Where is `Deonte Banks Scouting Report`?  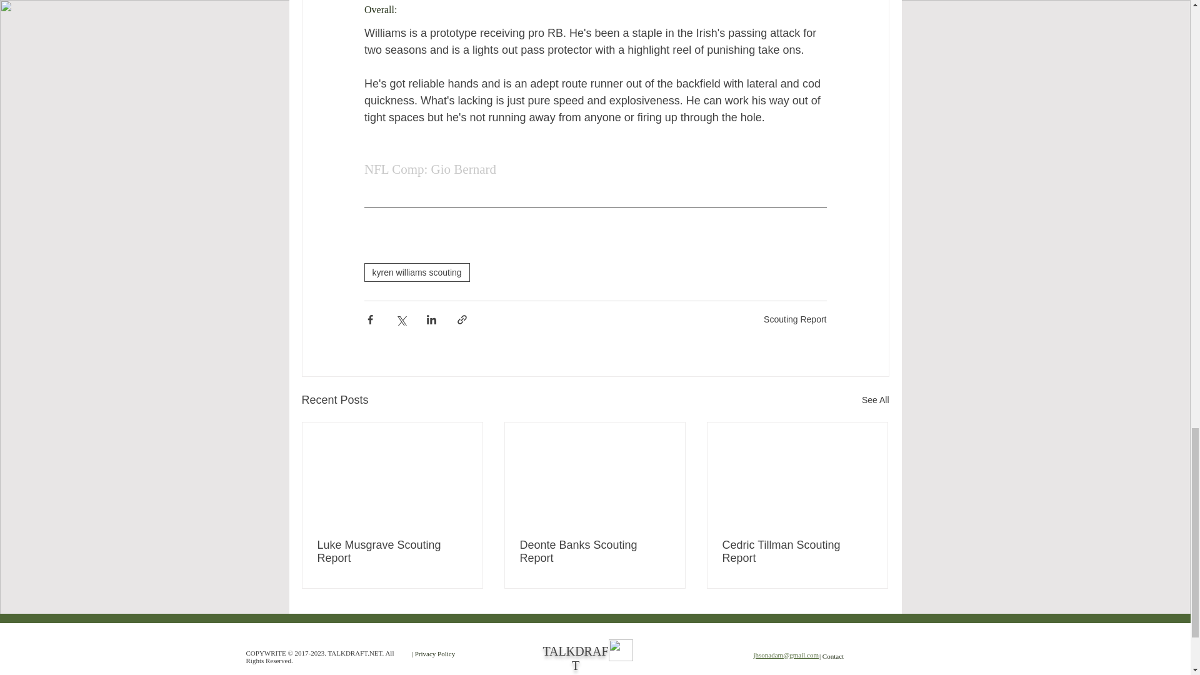
Deonte Banks Scouting Report is located at coordinates (594, 551).